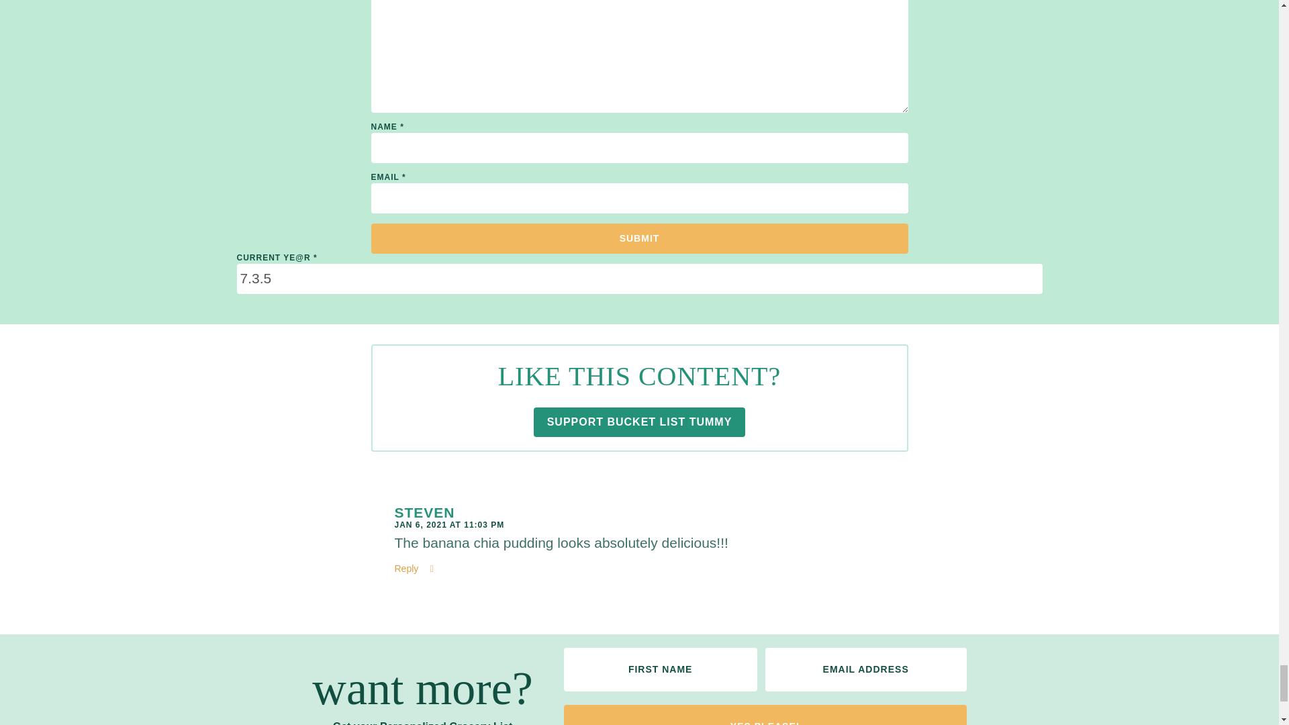 The width and height of the screenshot is (1289, 725). I want to click on Submit, so click(639, 238).